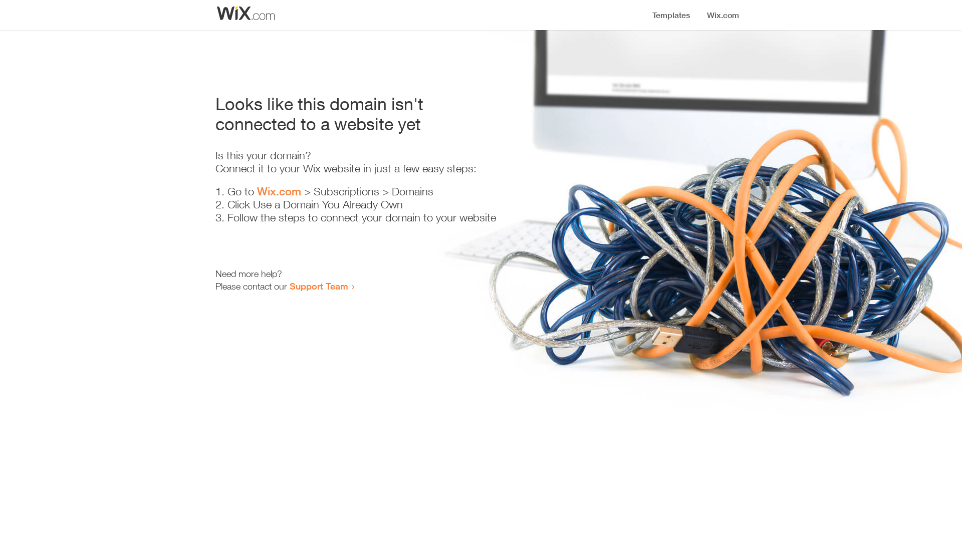  Describe the element at coordinates (279, 191) in the screenshot. I see `Wix.com` at that location.